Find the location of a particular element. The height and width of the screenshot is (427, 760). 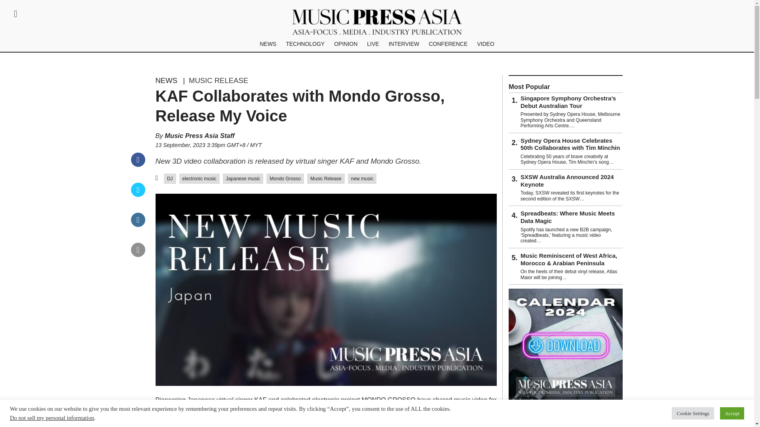

Mondo Grosso is located at coordinates (285, 179).